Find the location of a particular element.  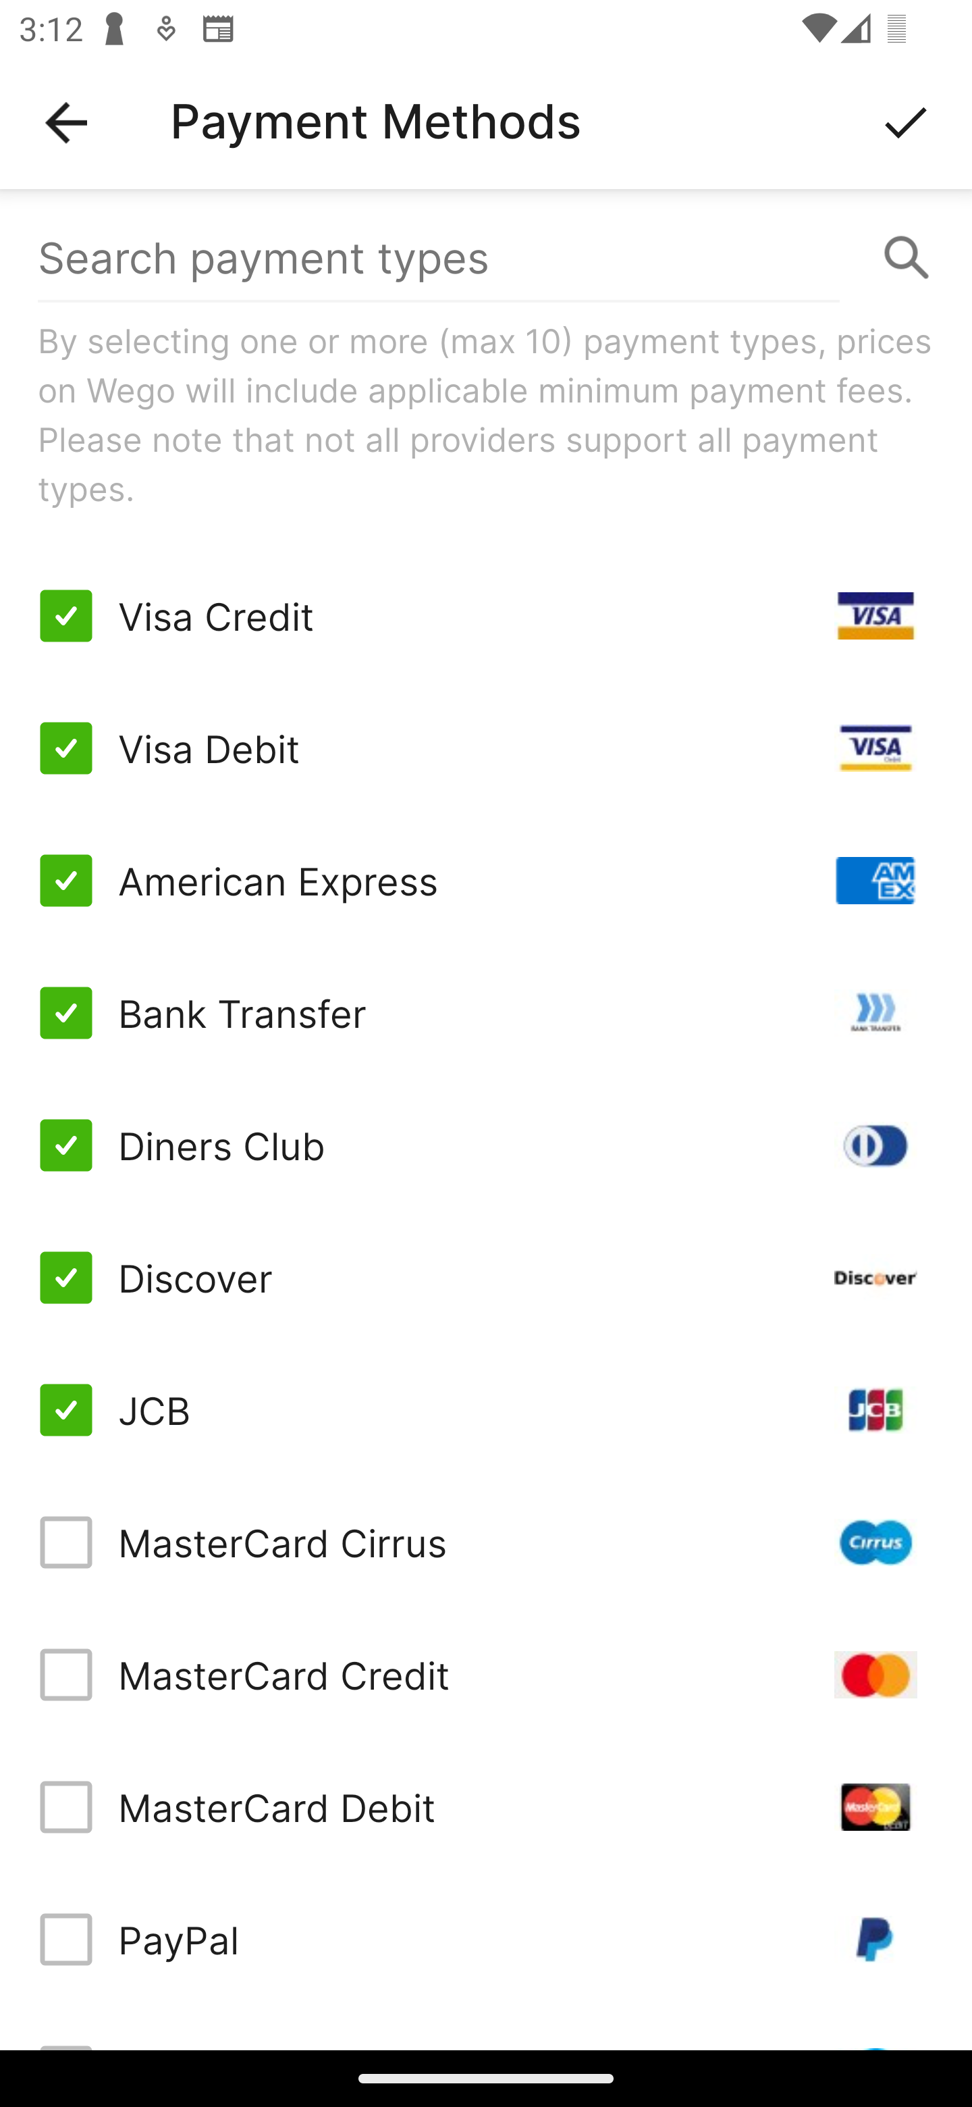

Bank Transfer is located at coordinates (486, 1012).